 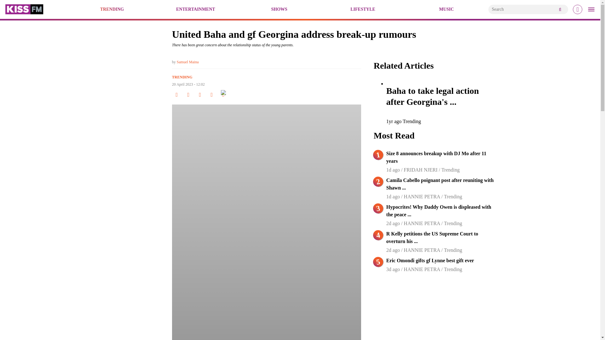 What do you see at coordinates (223, 95) in the screenshot?
I see `Share by Email` at bounding box center [223, 95].